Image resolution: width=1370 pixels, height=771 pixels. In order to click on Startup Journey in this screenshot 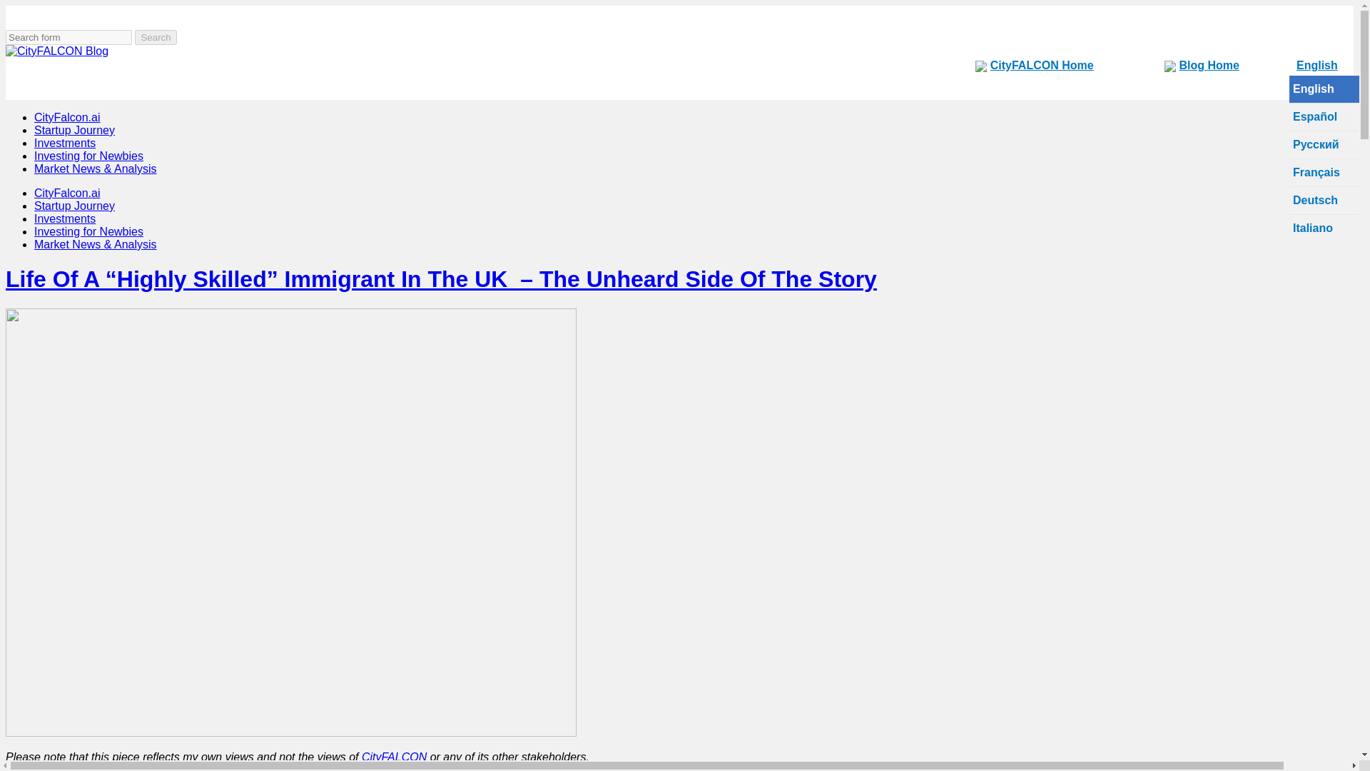, I will do `click(74, 206)`.